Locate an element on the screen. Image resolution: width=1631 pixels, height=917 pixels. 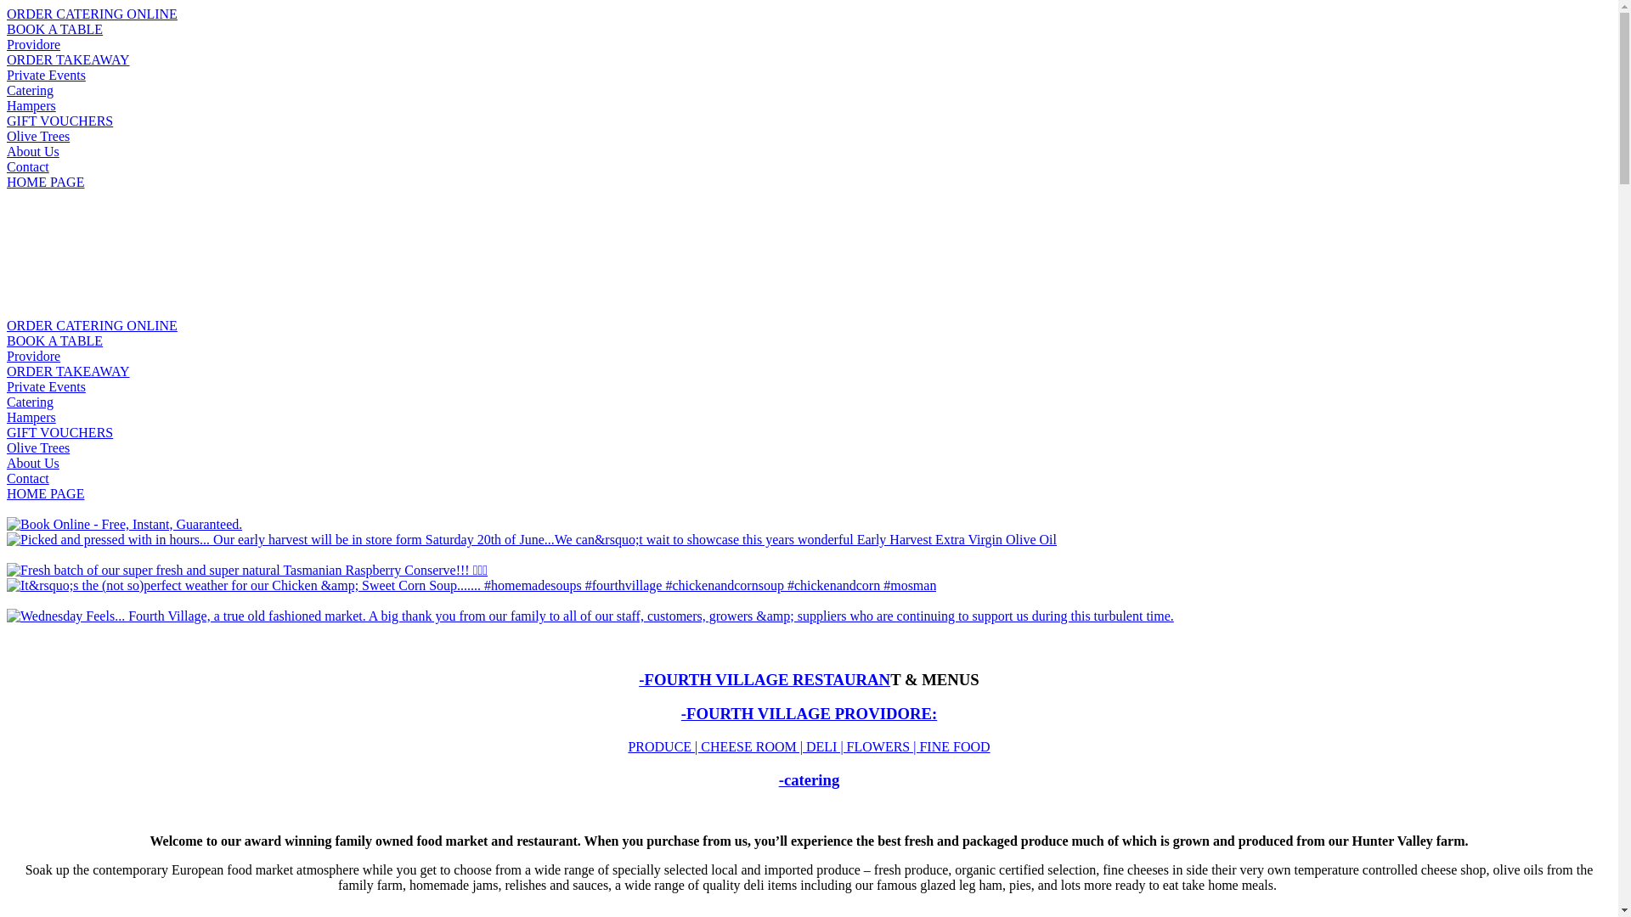
ORDER TAKEAWAY is located at coordinates (68, 372).